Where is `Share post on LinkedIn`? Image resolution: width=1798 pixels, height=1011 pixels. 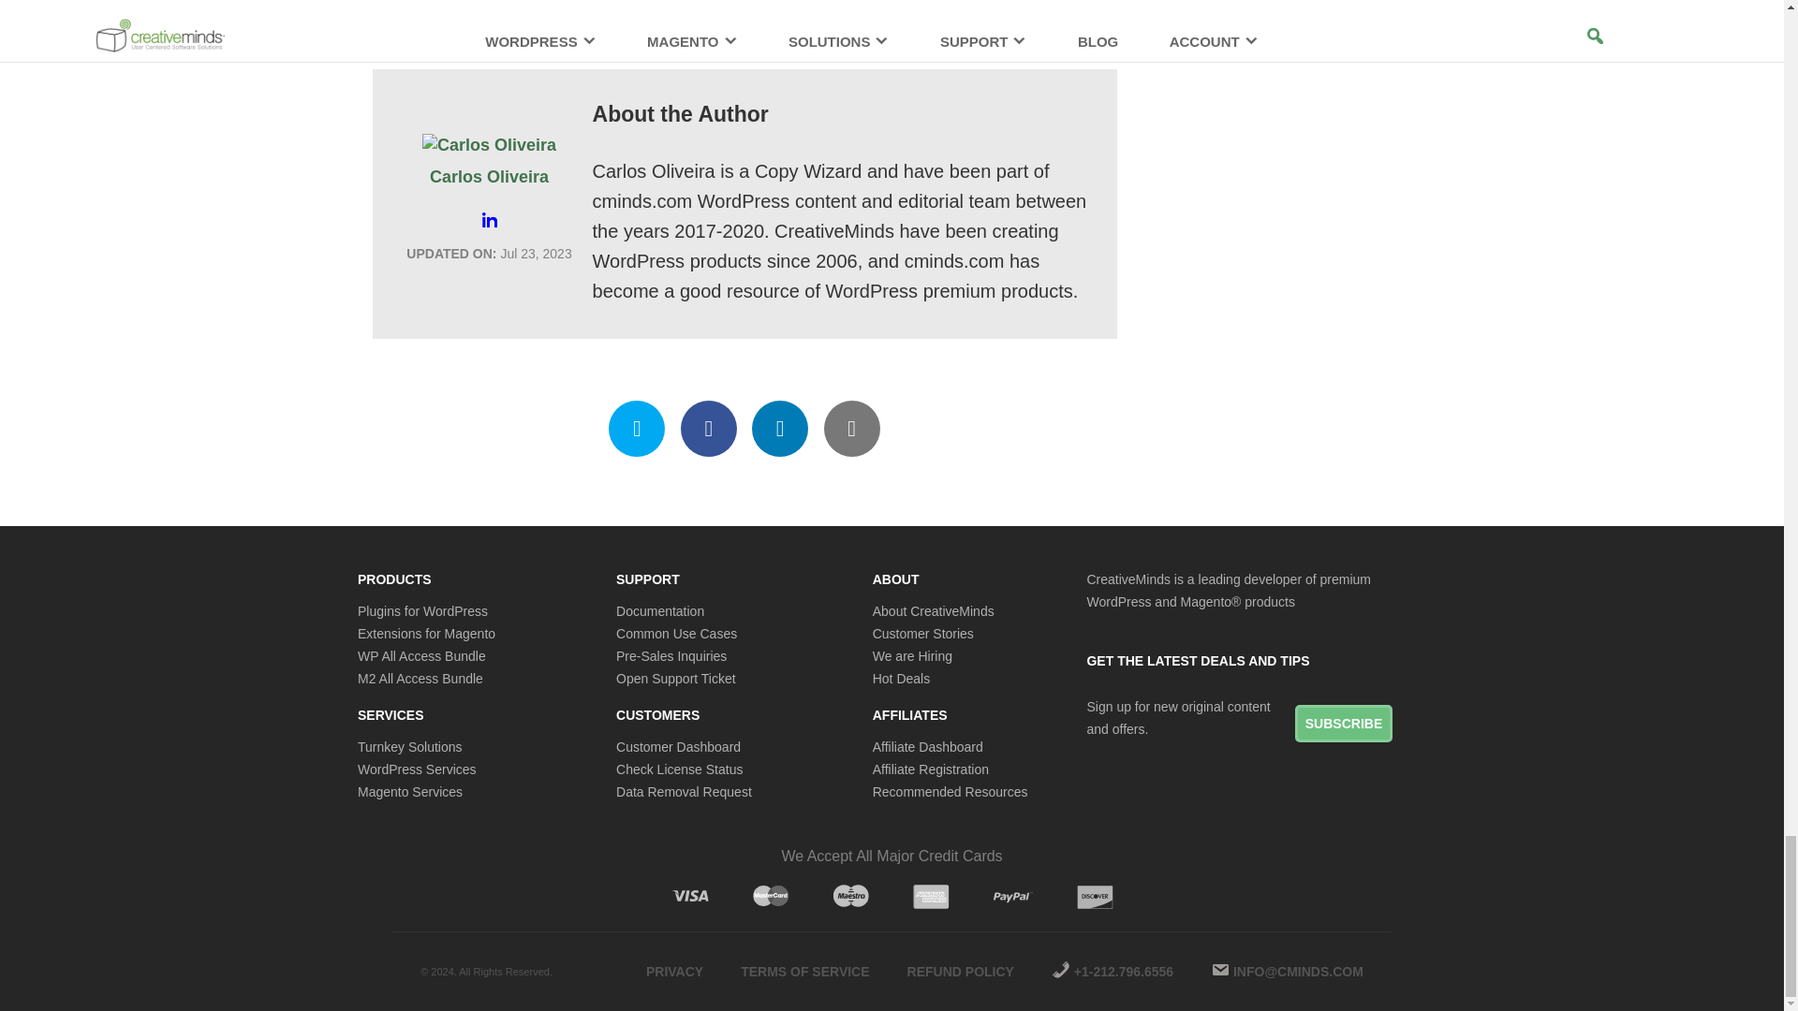
Share post on LinkedIn is located at coordinates (779, 429).